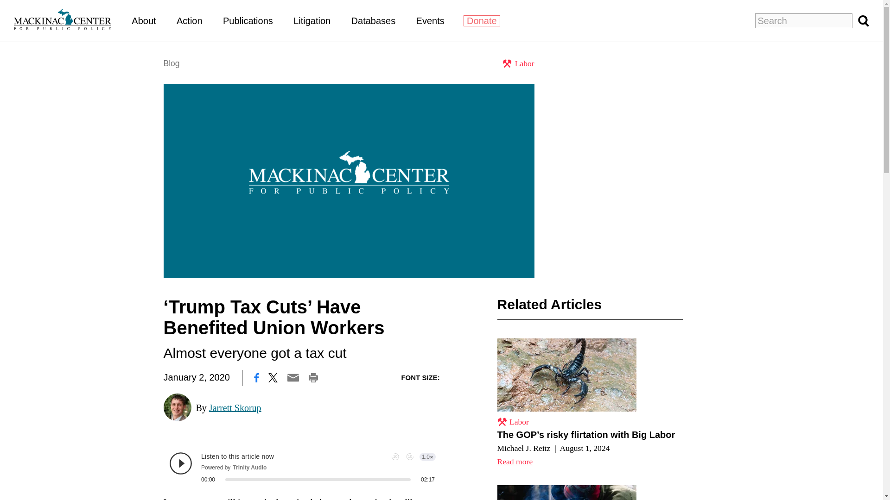 This screenshot has width=890, height=500. I want to click on Publications, so click(248, 20).